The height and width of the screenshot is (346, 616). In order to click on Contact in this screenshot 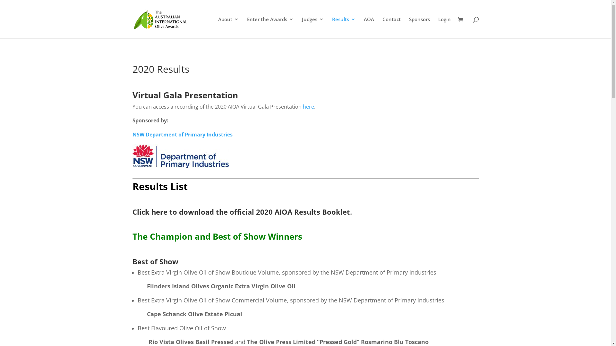, I will do `click(391, 28)`.